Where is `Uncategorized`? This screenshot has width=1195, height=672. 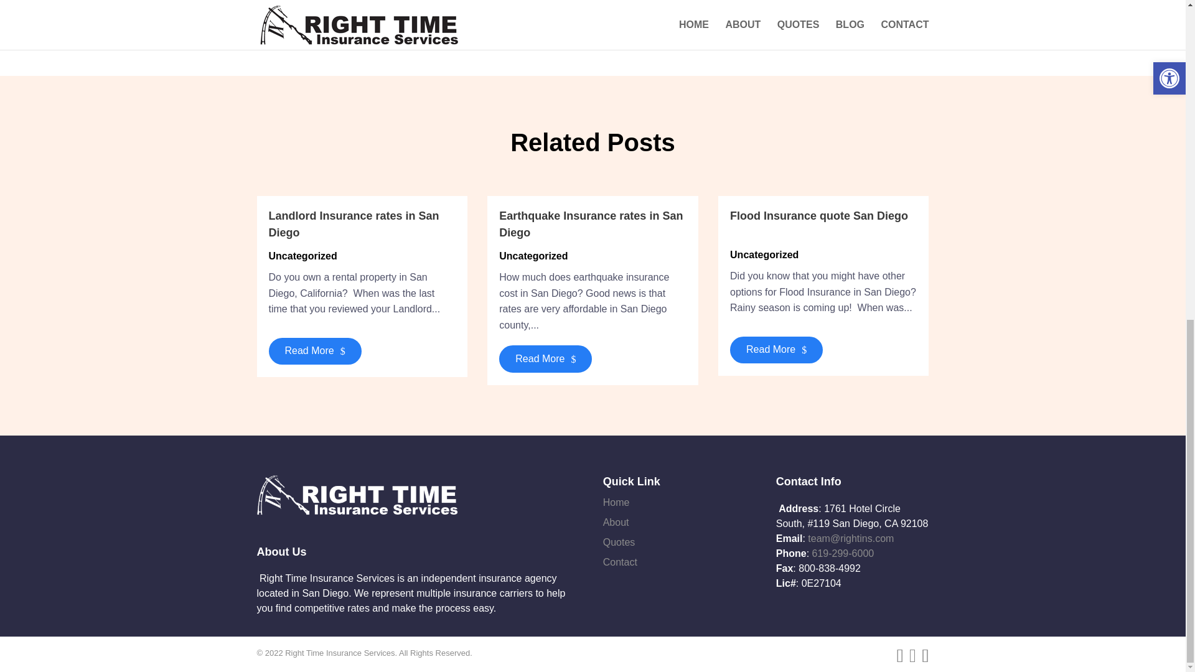
Uncategorized is located at coordinates (302, 256).